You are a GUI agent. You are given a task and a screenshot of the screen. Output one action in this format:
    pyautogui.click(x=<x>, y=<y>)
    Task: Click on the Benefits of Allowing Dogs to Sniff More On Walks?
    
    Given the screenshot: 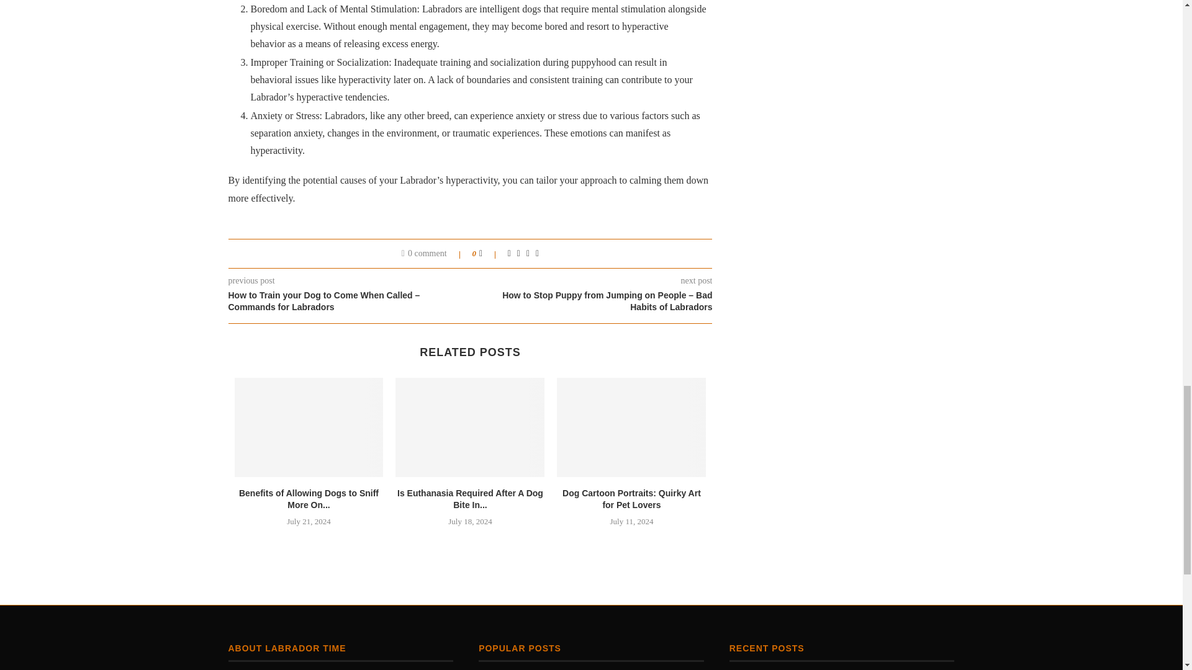 What is the action you would take?
    pyautogui.click(x=309, y=427)
    